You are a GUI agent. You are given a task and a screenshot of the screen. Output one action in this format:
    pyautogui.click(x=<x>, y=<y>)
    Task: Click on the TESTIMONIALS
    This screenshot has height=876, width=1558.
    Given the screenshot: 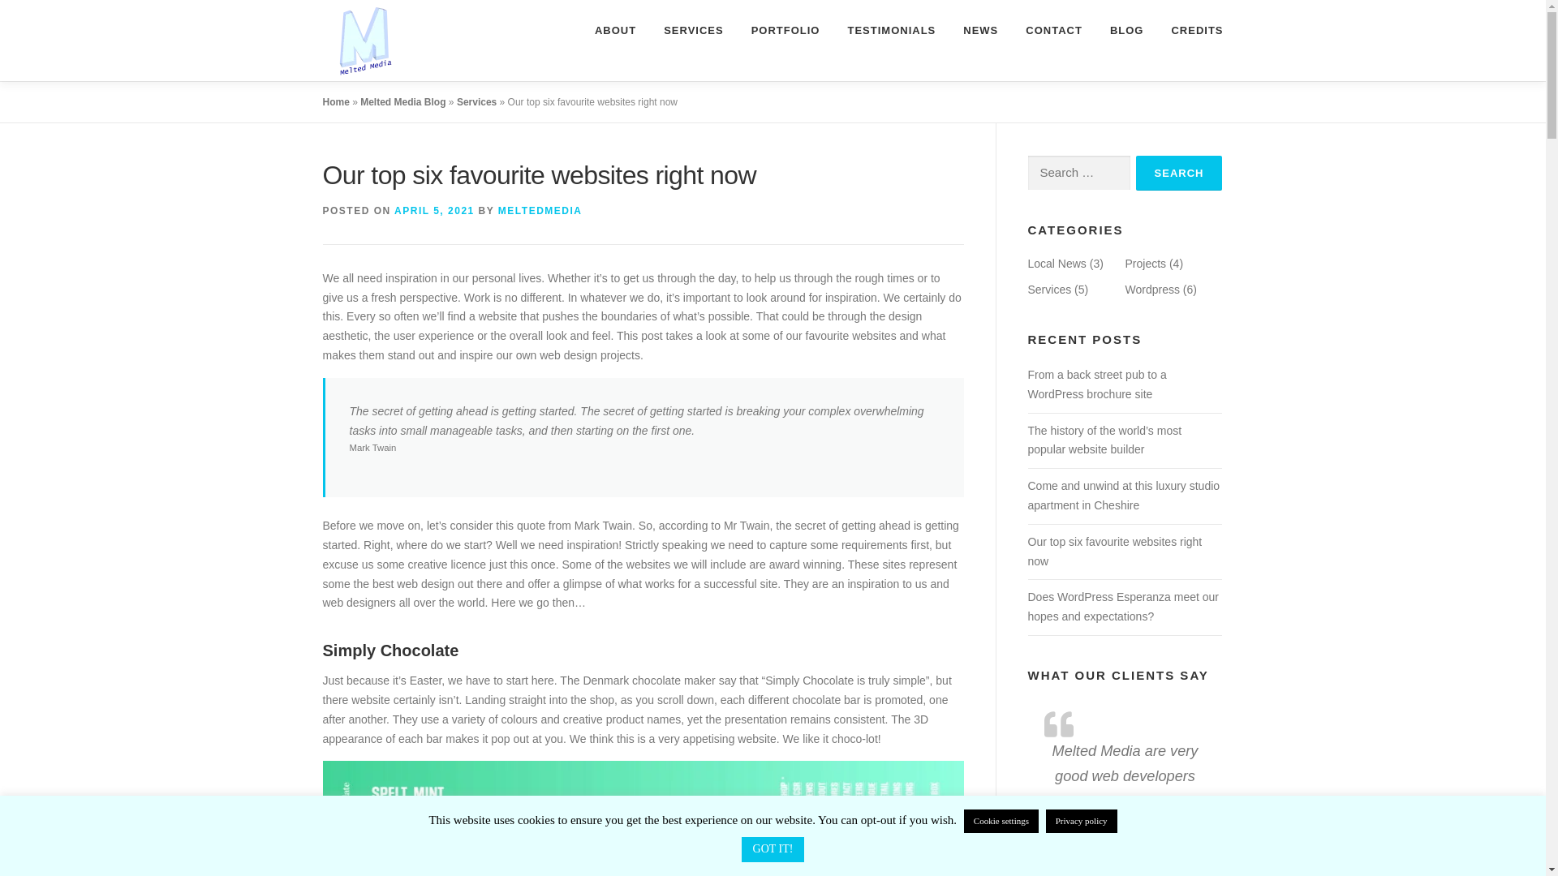 What is the action you would take?
    pyautogui.click(x=892, y=30)
    